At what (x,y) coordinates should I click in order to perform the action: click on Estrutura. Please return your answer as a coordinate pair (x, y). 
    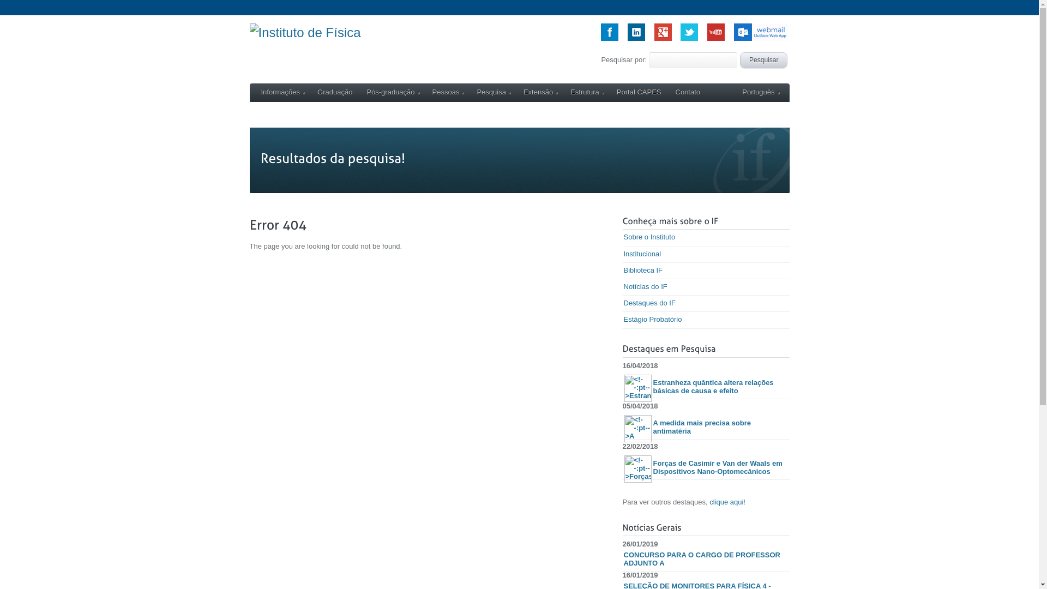
    Looking at the image, I should click on (587, 93).